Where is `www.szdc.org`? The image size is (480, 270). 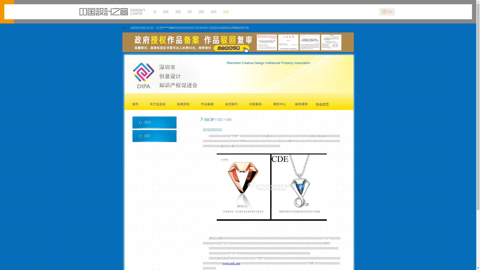 www.szdc.org is located at coordinates (231, 263).